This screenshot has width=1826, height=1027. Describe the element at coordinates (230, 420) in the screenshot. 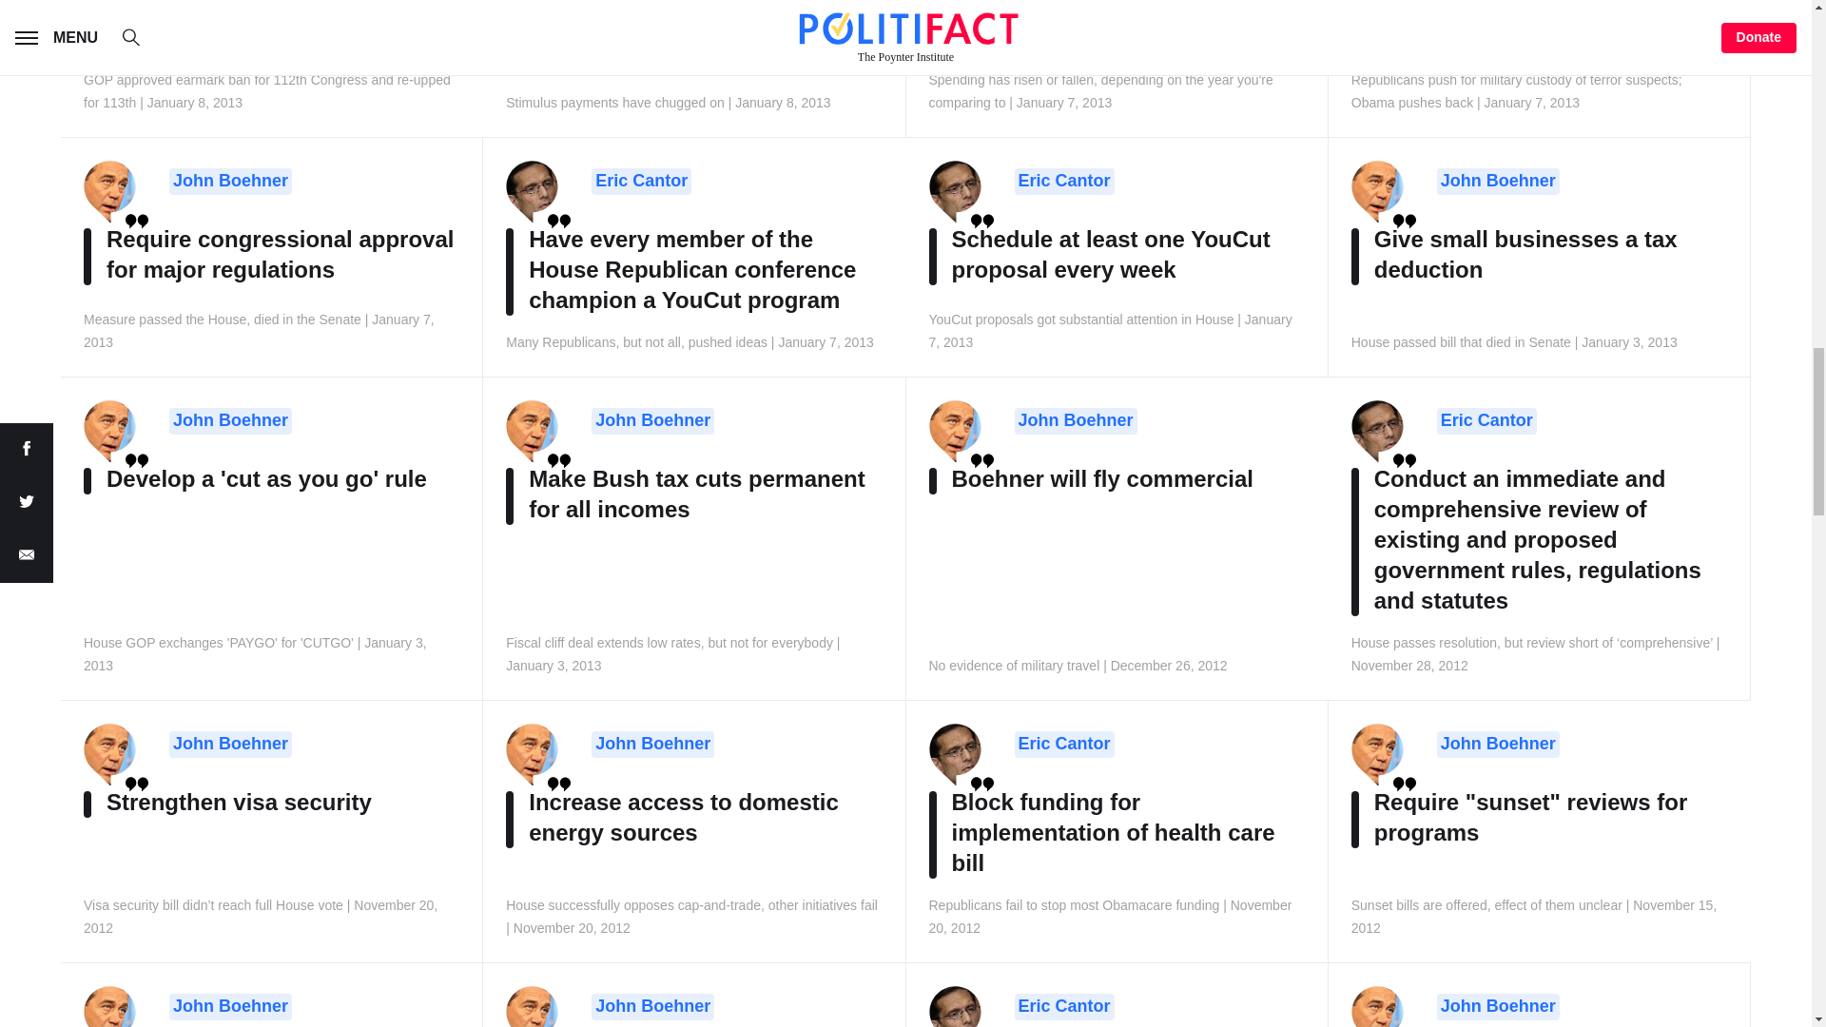

I see `House GOP exchanges 'PAYGO' for 'CUTGO'` at that location.